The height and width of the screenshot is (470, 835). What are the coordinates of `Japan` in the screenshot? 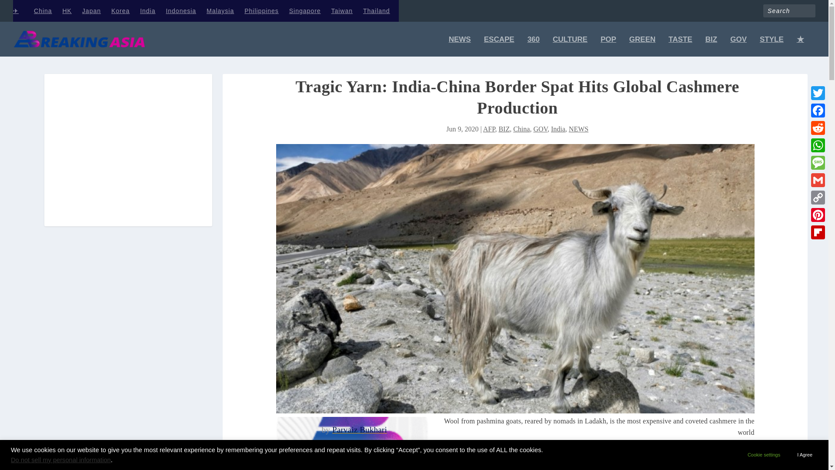 It's located at (91, 10).